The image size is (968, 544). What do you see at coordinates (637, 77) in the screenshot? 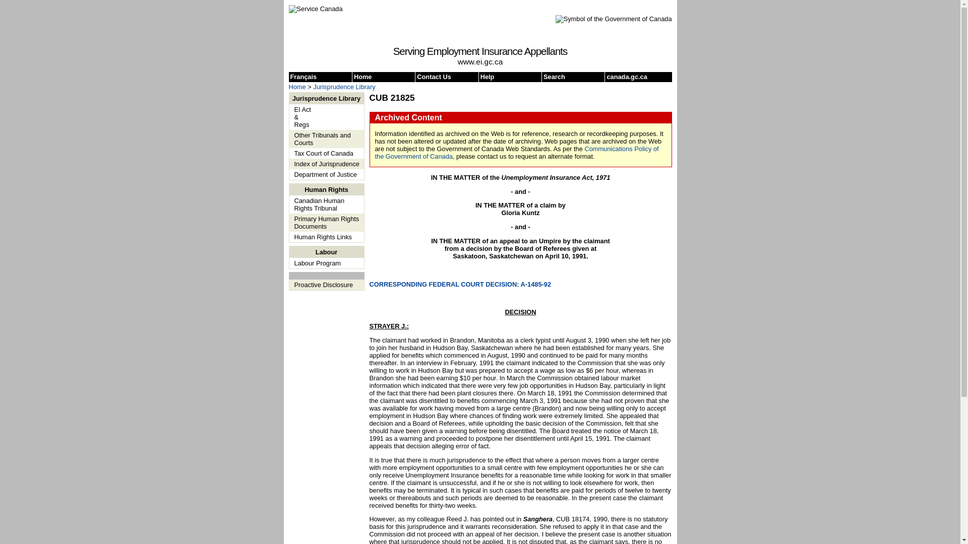
I see `canada.gc.ca` at bounding box center [637, 77].